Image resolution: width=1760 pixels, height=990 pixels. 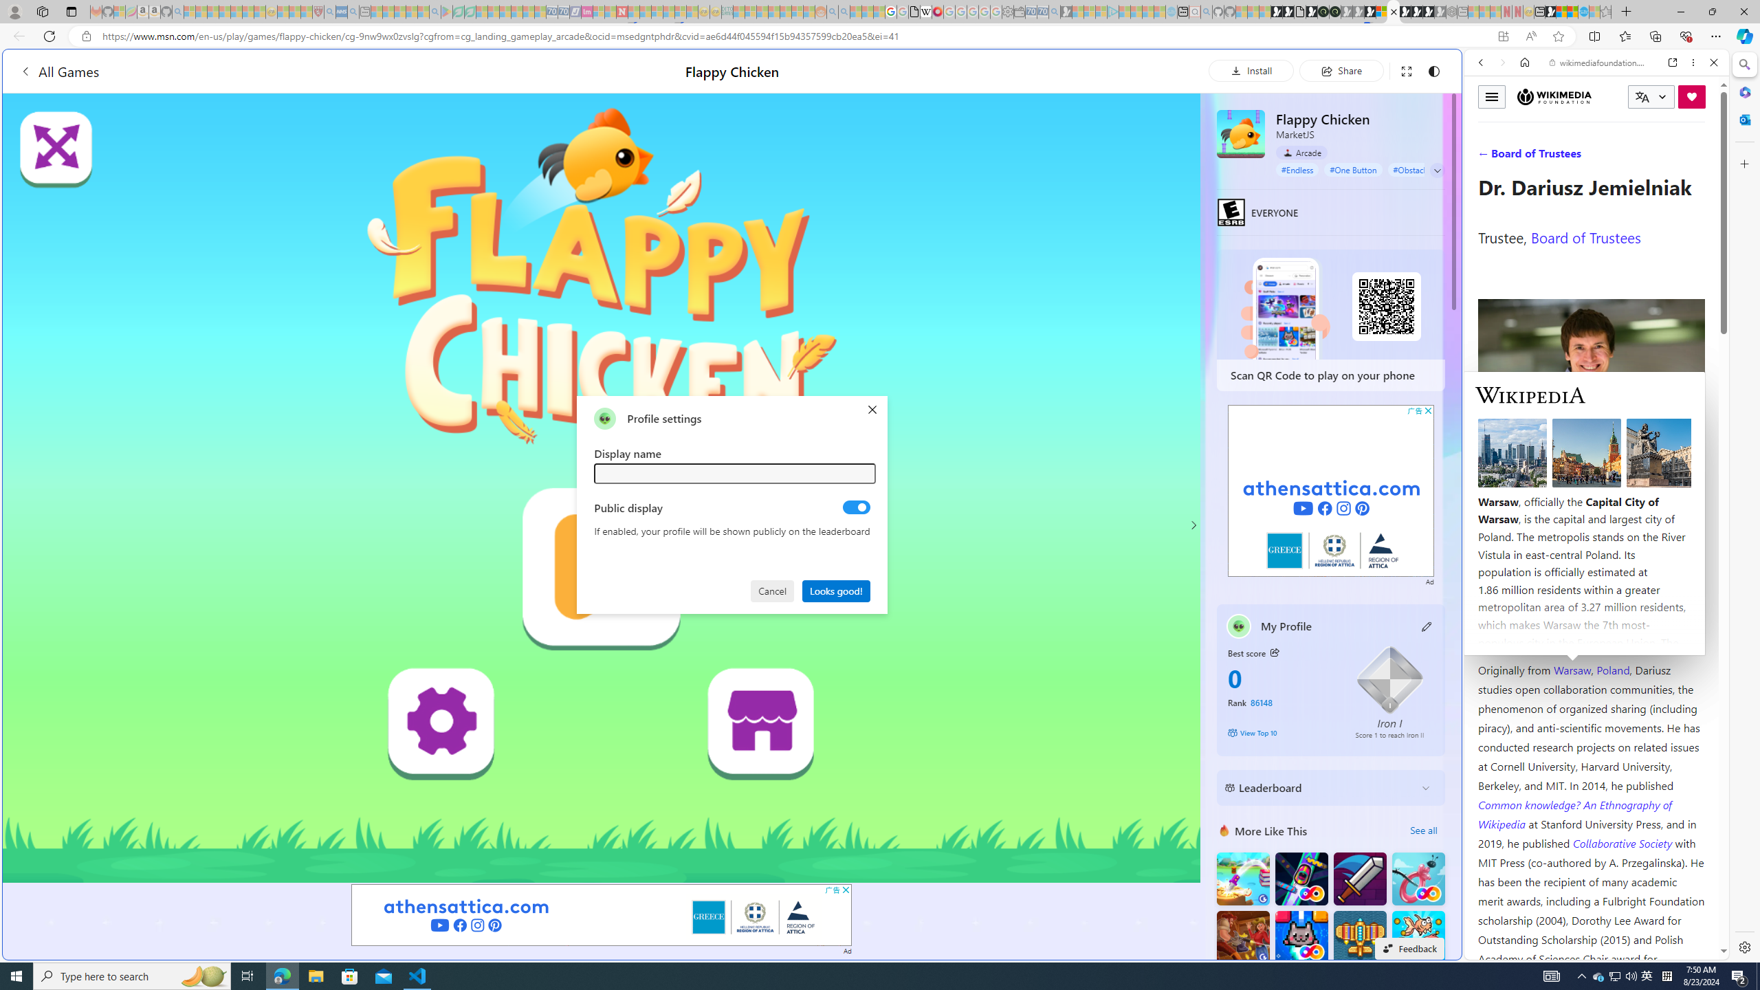 What do you see at coordinates (1341, 70) in the screenshot?
I see `Share` at bounding box center [1341, 70].